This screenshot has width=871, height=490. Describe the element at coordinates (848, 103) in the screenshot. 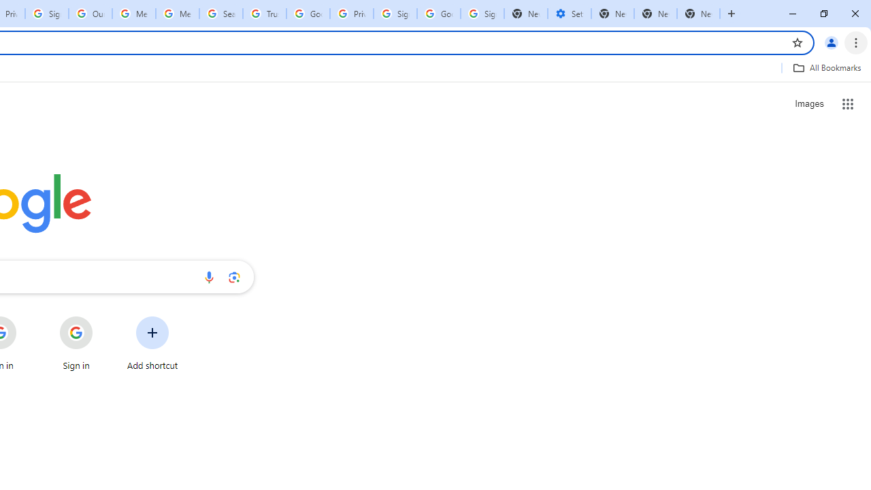

I see `Google apps` at that location.